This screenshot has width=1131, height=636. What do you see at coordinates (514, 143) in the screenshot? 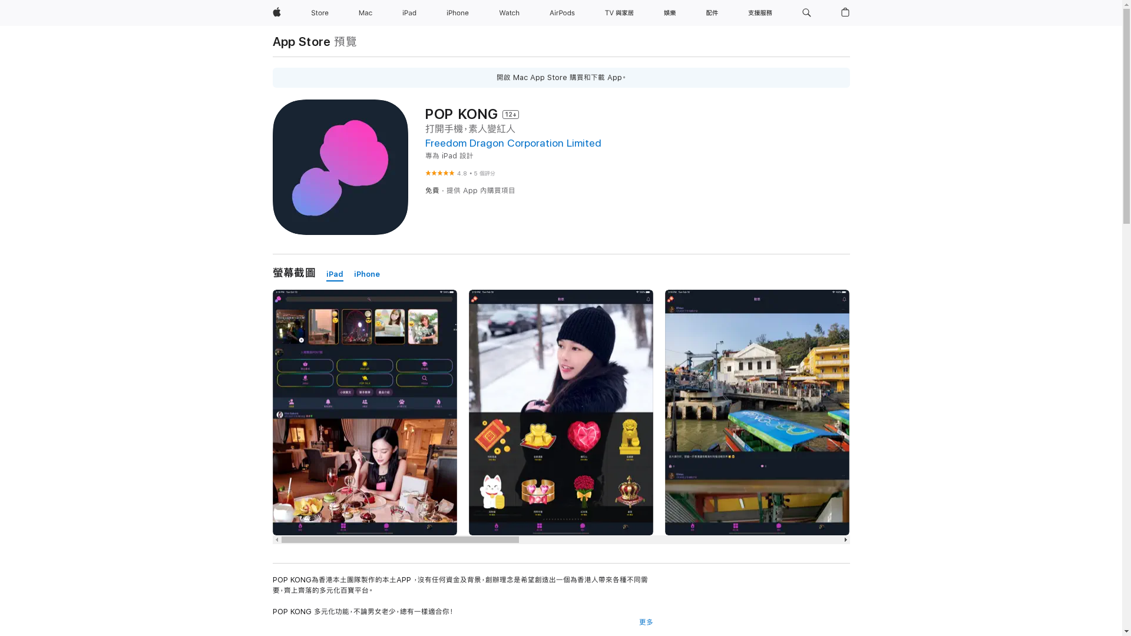
I see `Freedom Dragon Corporation Limited` at bounding box center [514, 143].